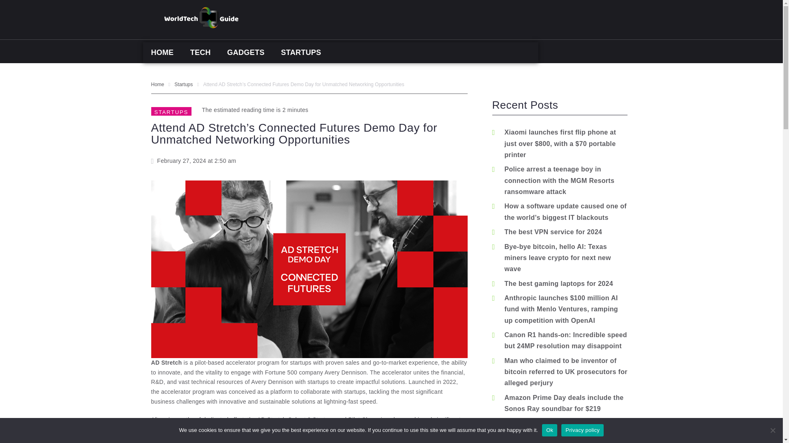 The width and height of the screenshot is (789, 443). I want to click on STARTUPS, so click(301, 53).